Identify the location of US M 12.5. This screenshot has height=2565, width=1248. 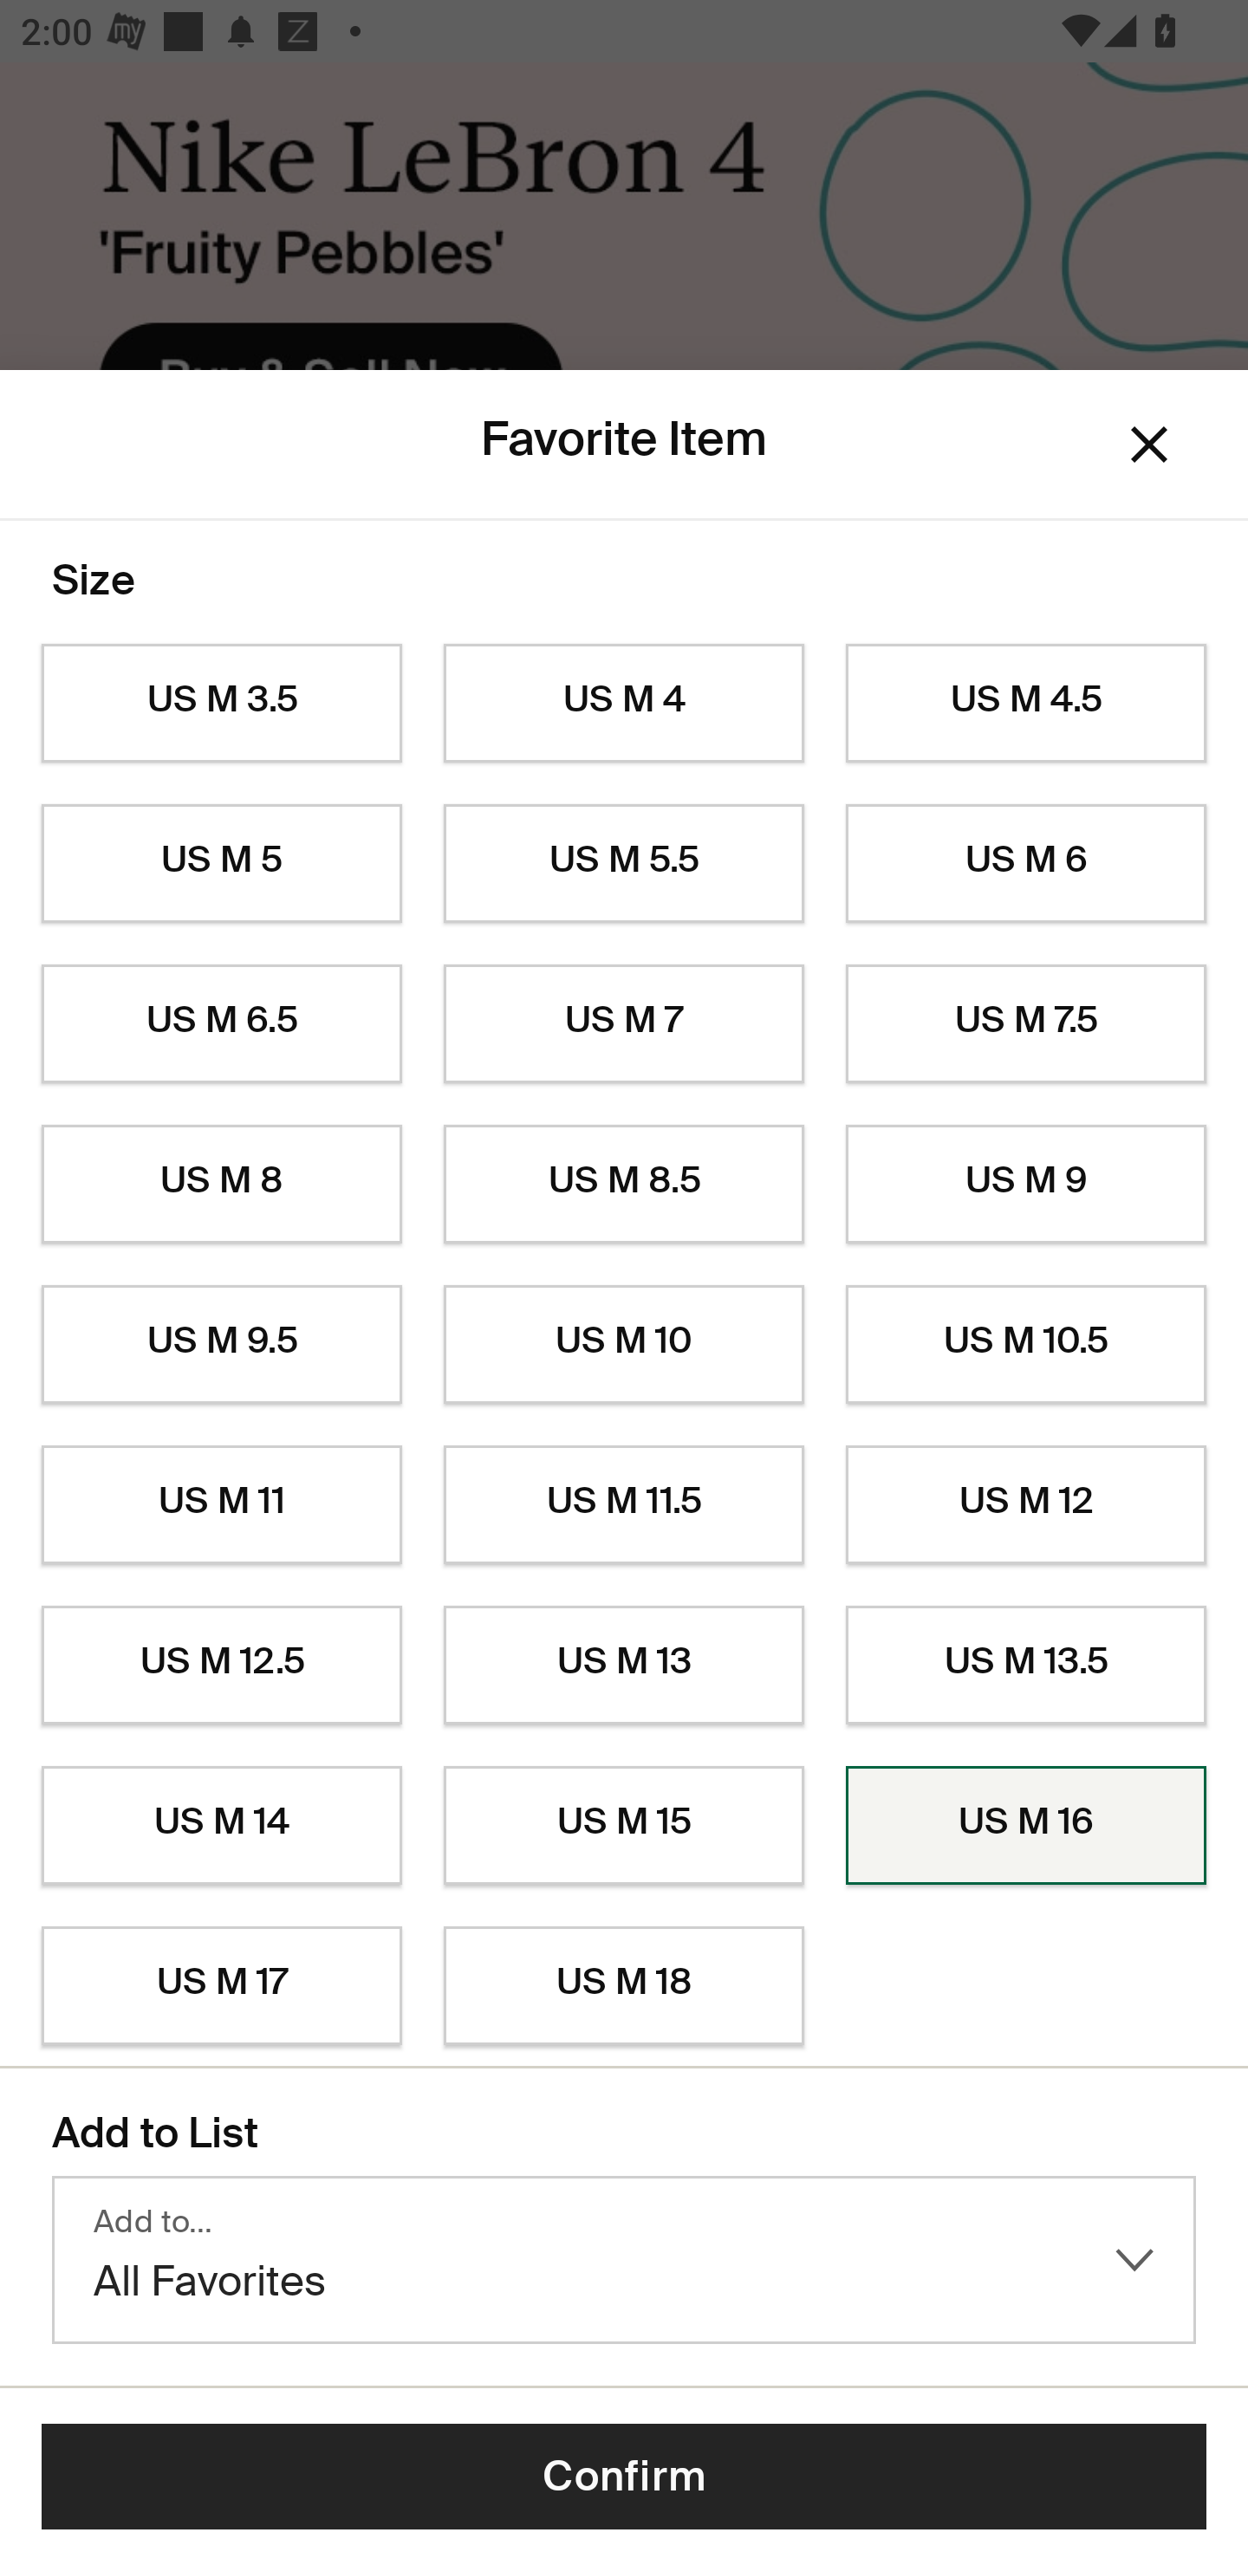
(221, 1666).